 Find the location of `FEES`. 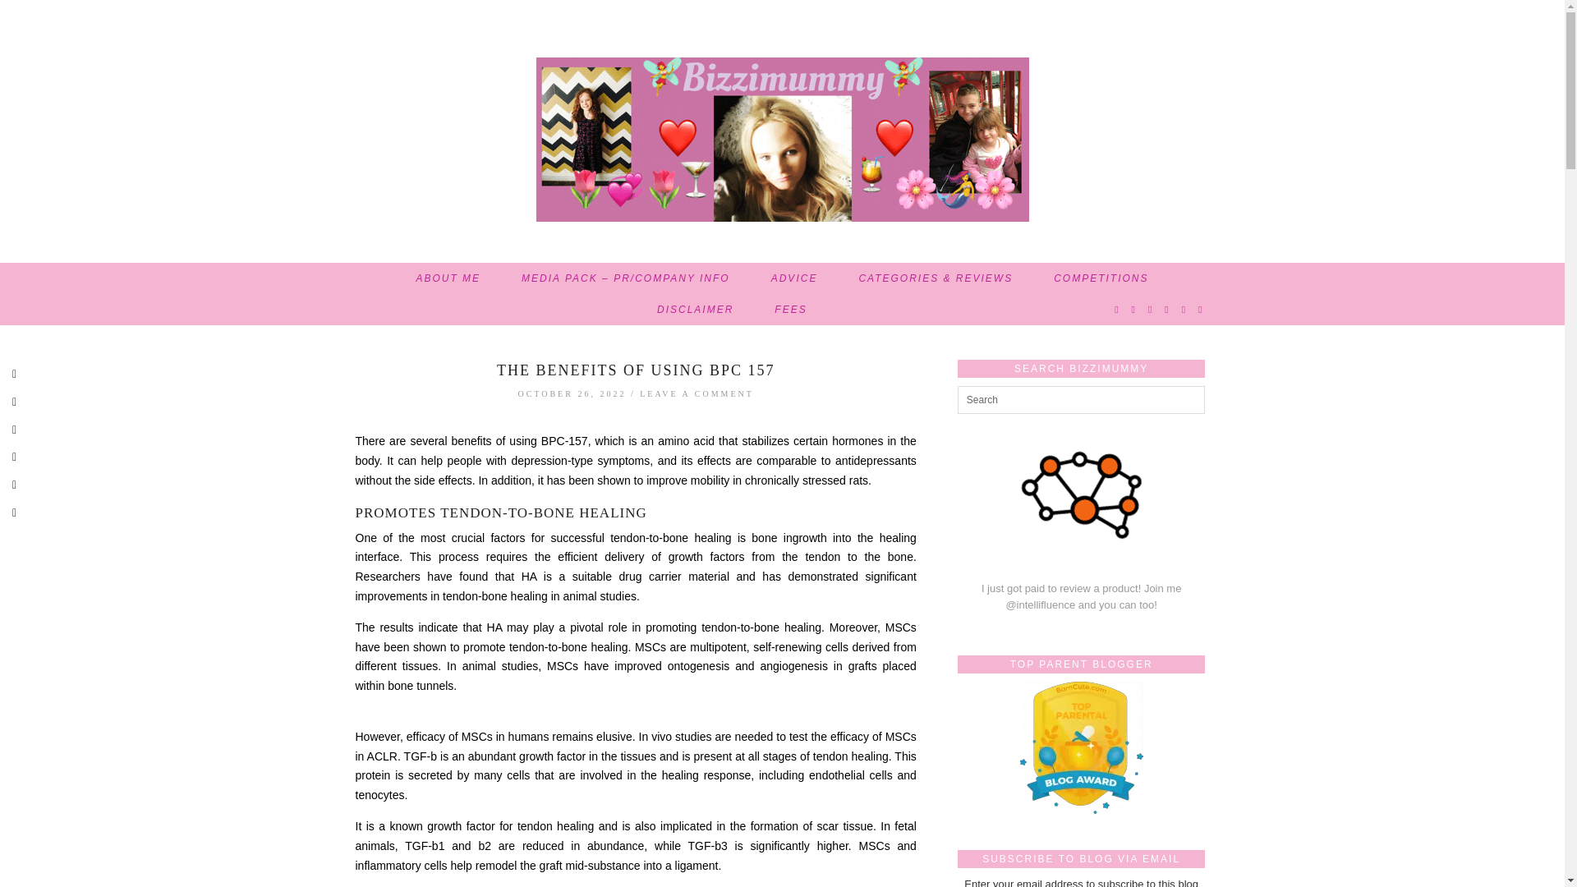

FEES is located at coordinates (790, 309).